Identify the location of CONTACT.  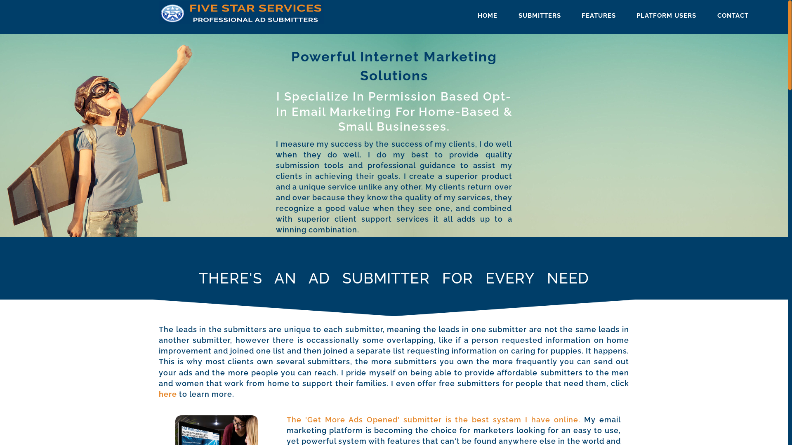
(733, 16).